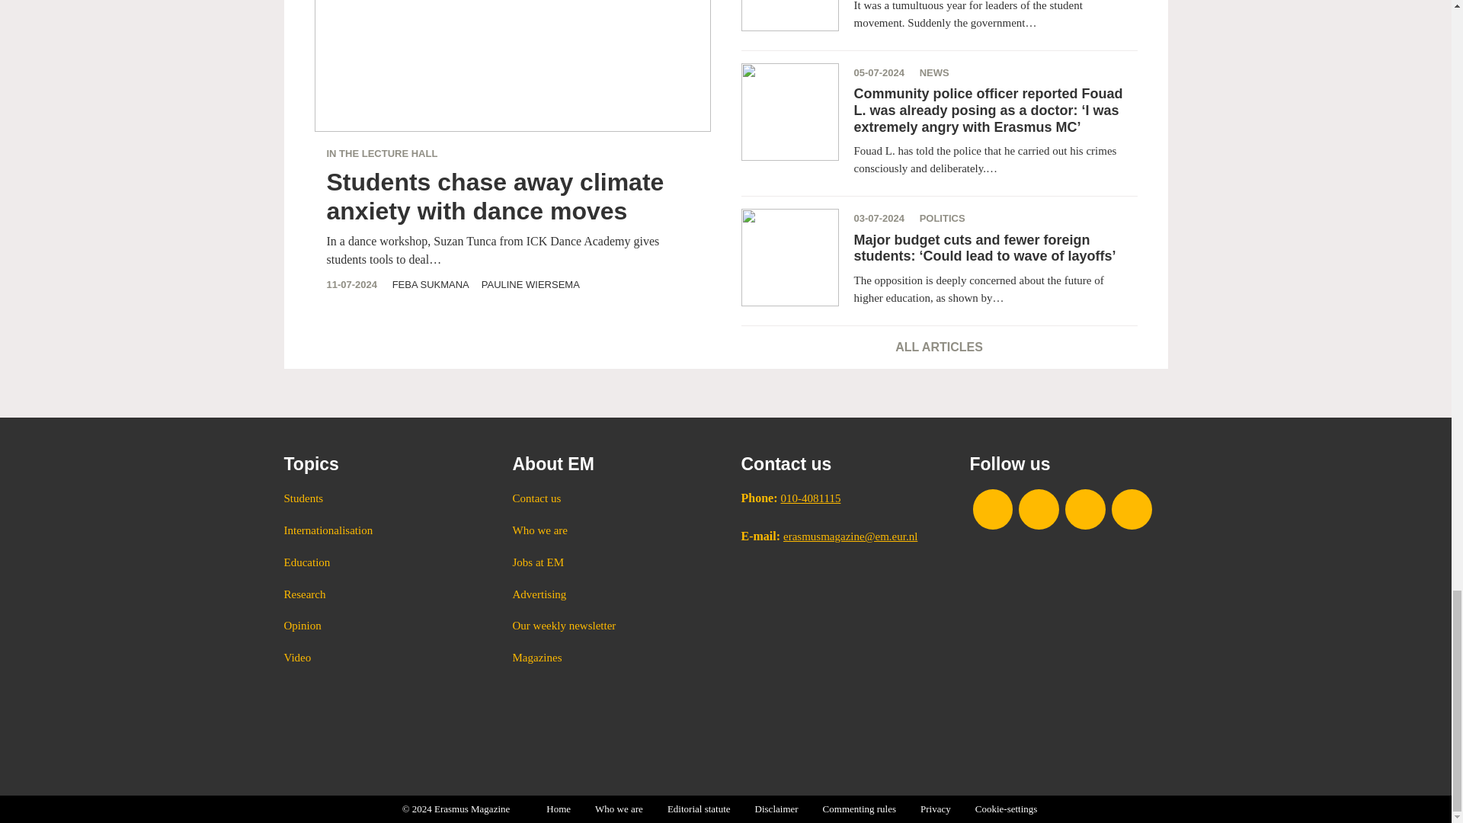  I want to click on Visit us on Facebook, so click(992, 509).